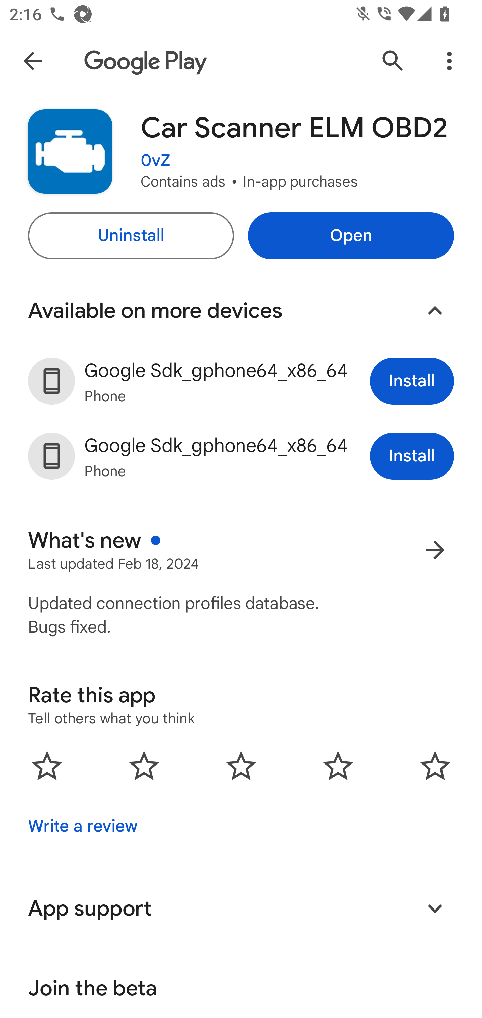  What do you see at coordinates (241, 908) in the screenshot?
I see `App support Expand` at bounding box center [241, 908].